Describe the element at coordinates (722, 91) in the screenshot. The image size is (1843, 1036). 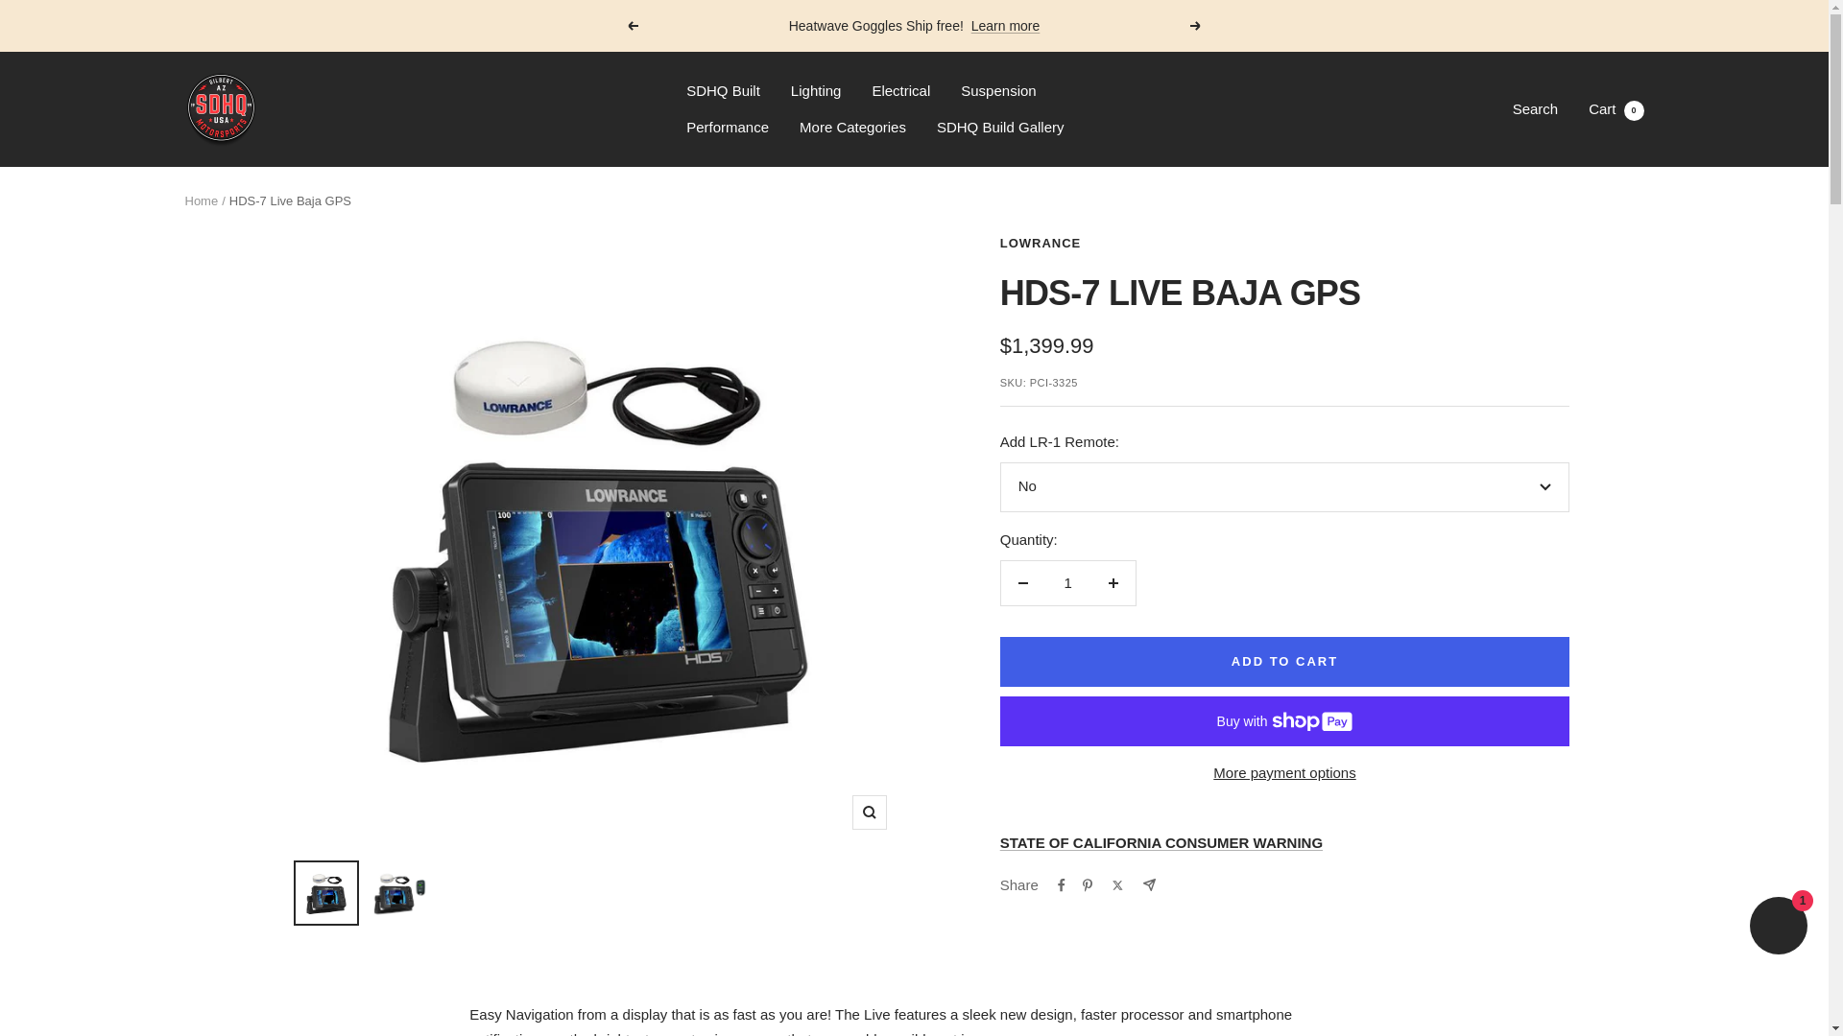
I see `Previous` at that location.